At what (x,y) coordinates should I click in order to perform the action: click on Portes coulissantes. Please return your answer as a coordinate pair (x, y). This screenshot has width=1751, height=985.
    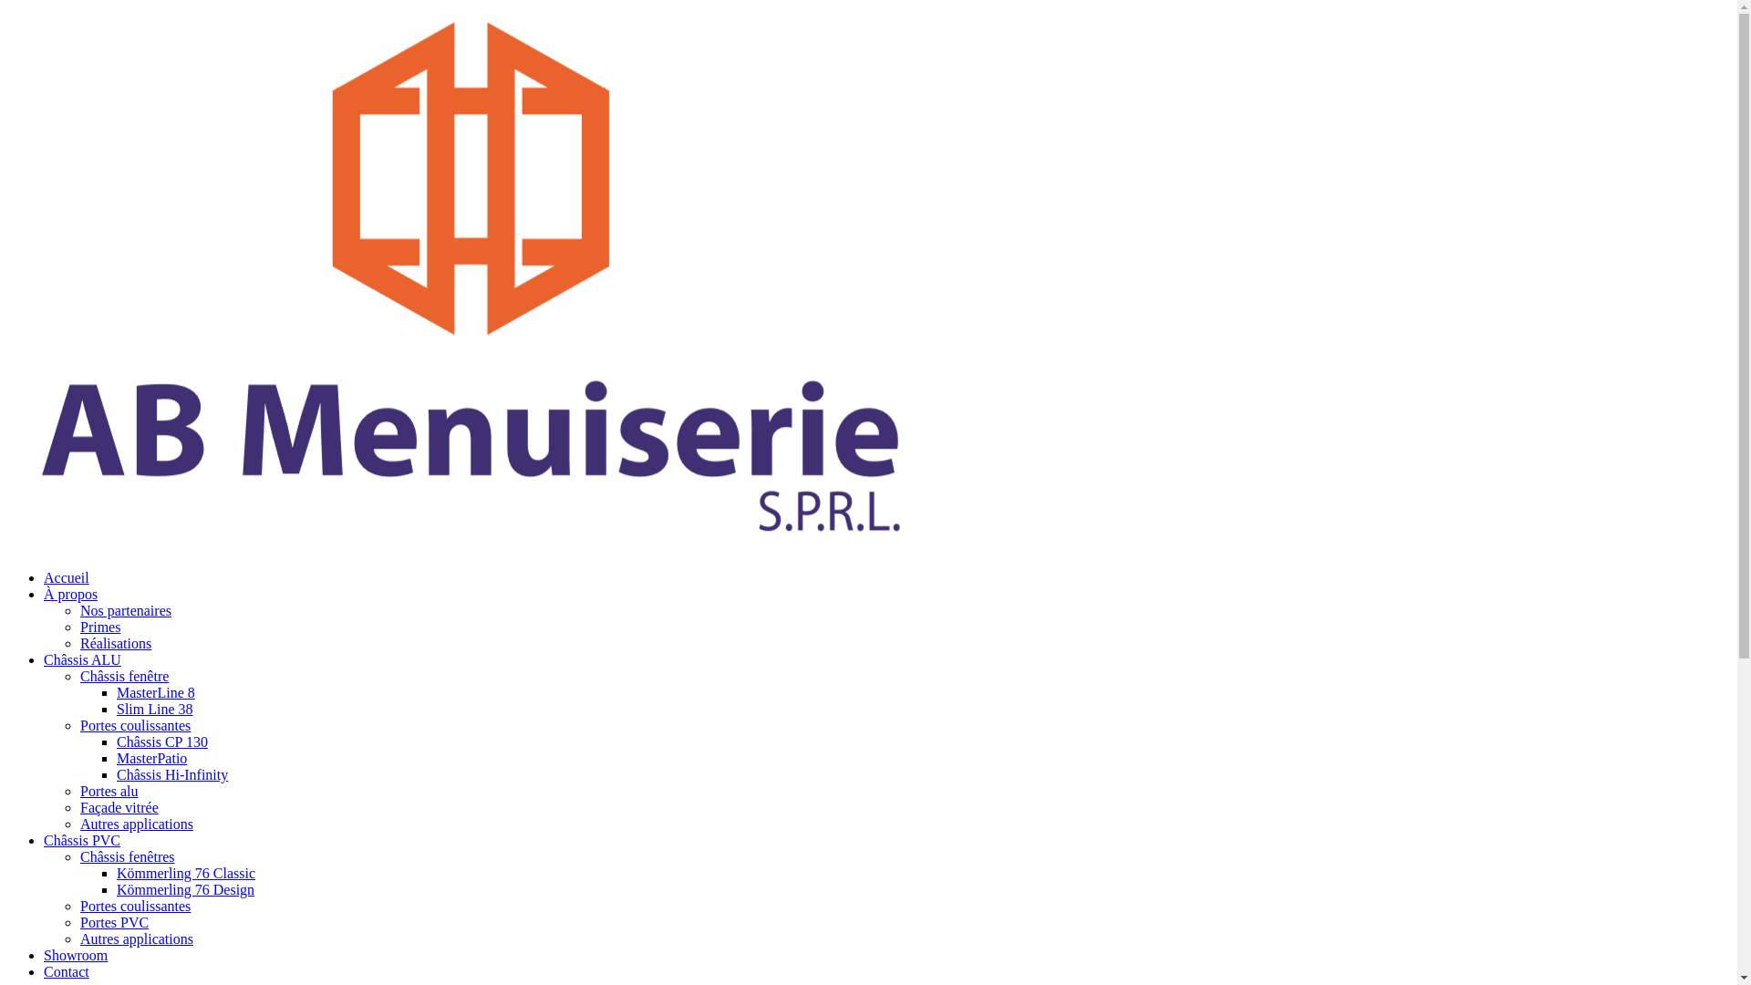
    Looking at the image, I should click on (135, 907).